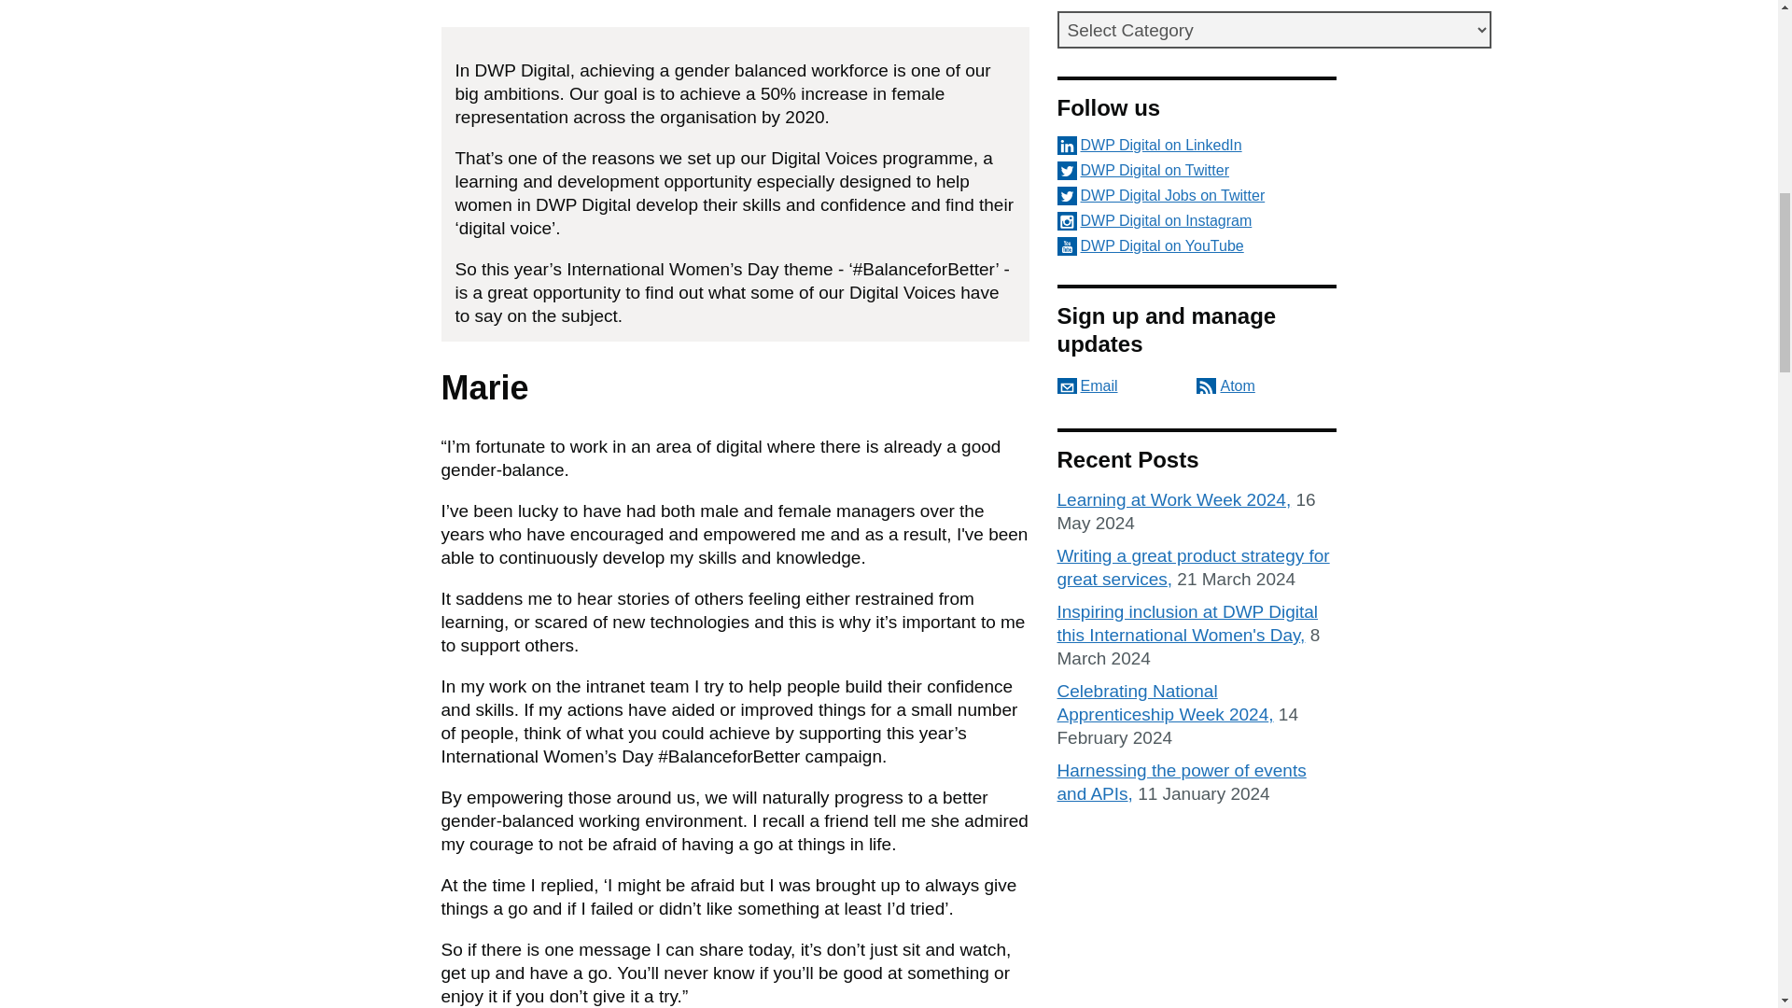 The width and height of the screenshot is (1792, 1008). I want to click on Email, so click(1086, 386).